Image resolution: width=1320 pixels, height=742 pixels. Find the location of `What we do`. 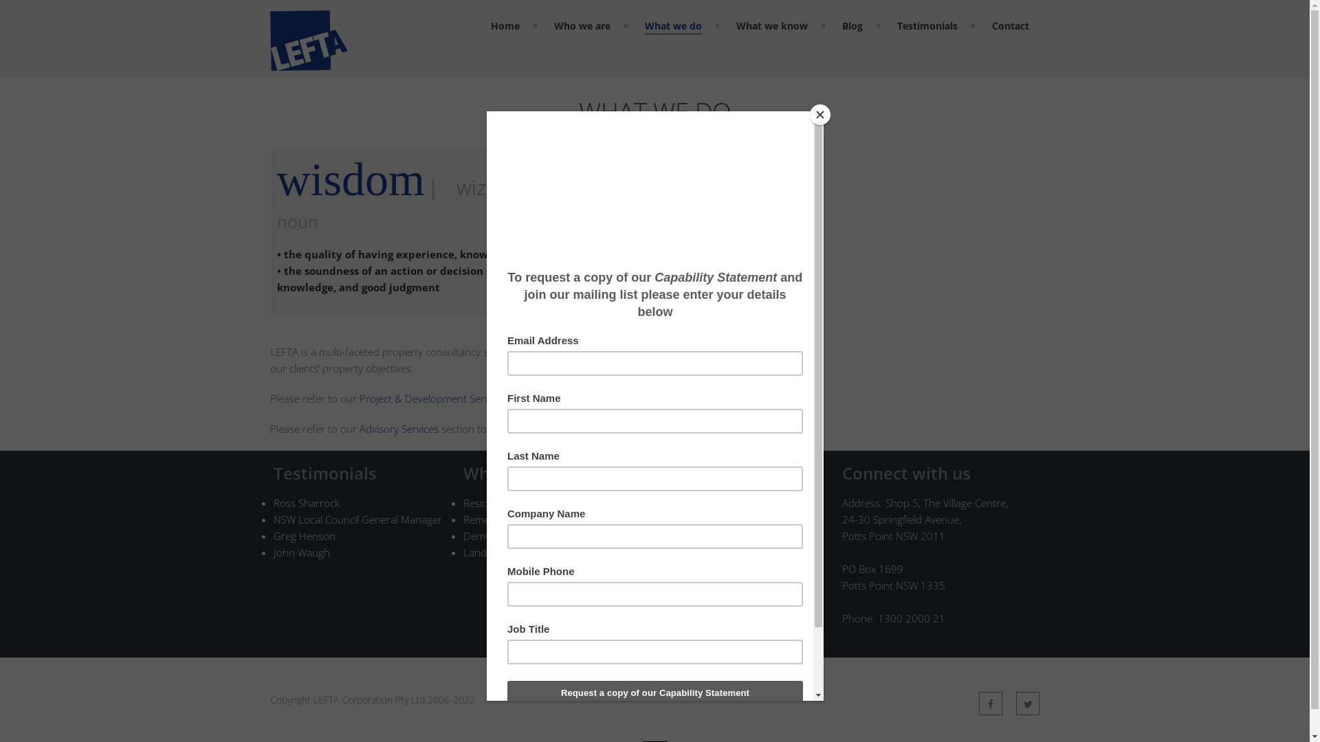

What we do is located at coordinates (674, 26).